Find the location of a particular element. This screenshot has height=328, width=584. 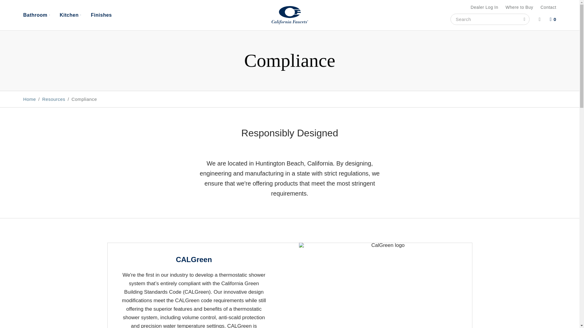

Kitchen is located at coordinates (70, 15).